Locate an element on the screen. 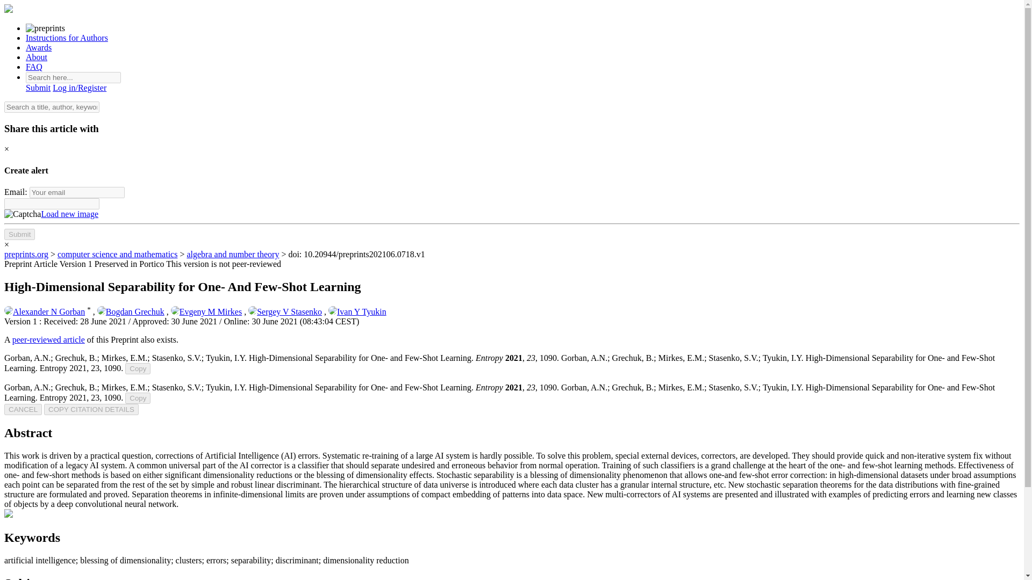 Image resolution: width=1032 pixels, height=580 pixels. Copy is located at coordinates (138, 368).